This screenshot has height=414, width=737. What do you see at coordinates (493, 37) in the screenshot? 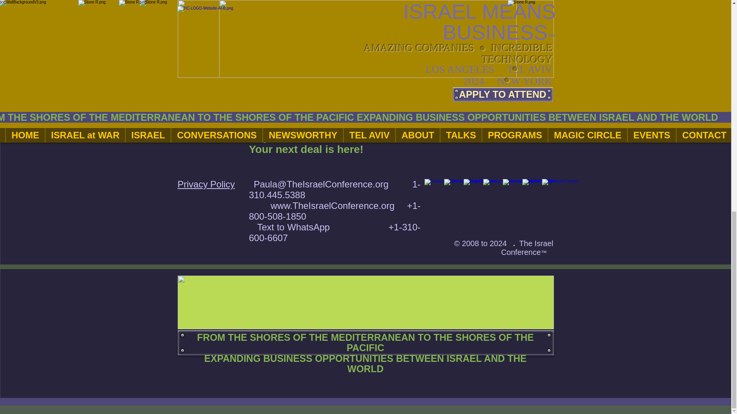
I see `Send` at bounding box center [493, 37].